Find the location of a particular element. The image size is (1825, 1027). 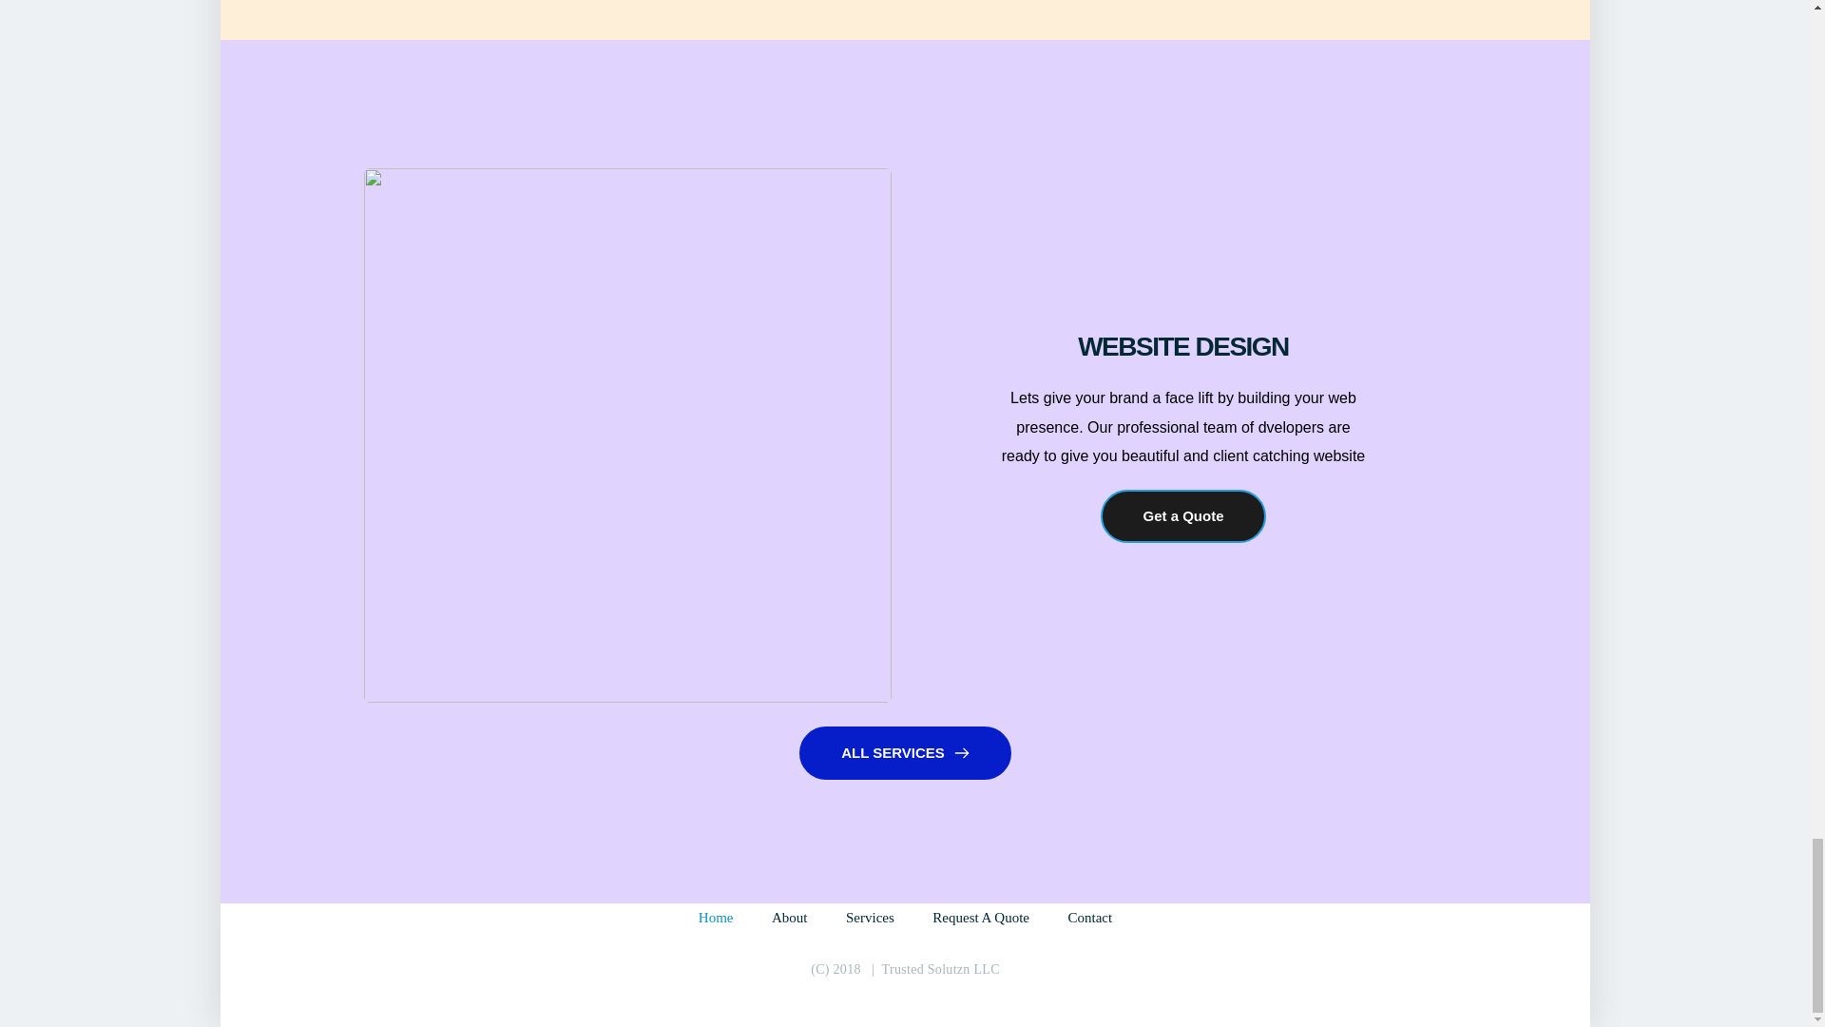

Get a Quote is located at coordinates (1182, 516).